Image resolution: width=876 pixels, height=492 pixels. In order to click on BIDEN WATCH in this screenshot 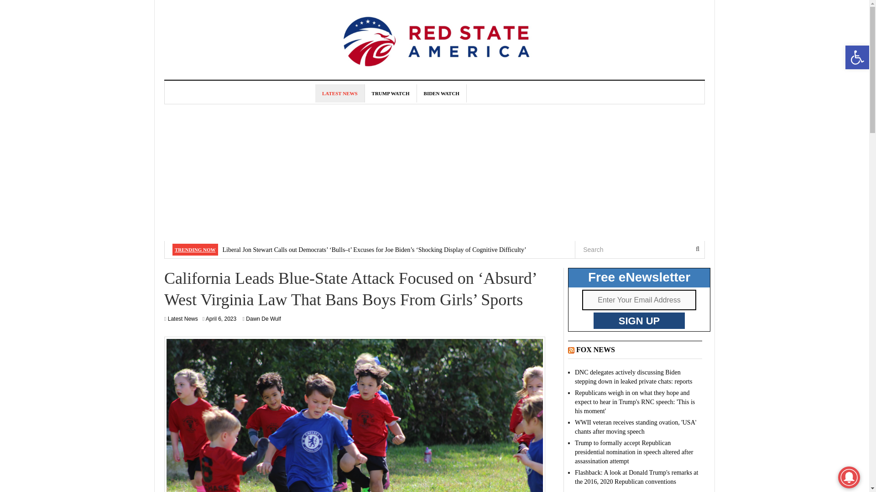, I will do `click(442, 93)`.